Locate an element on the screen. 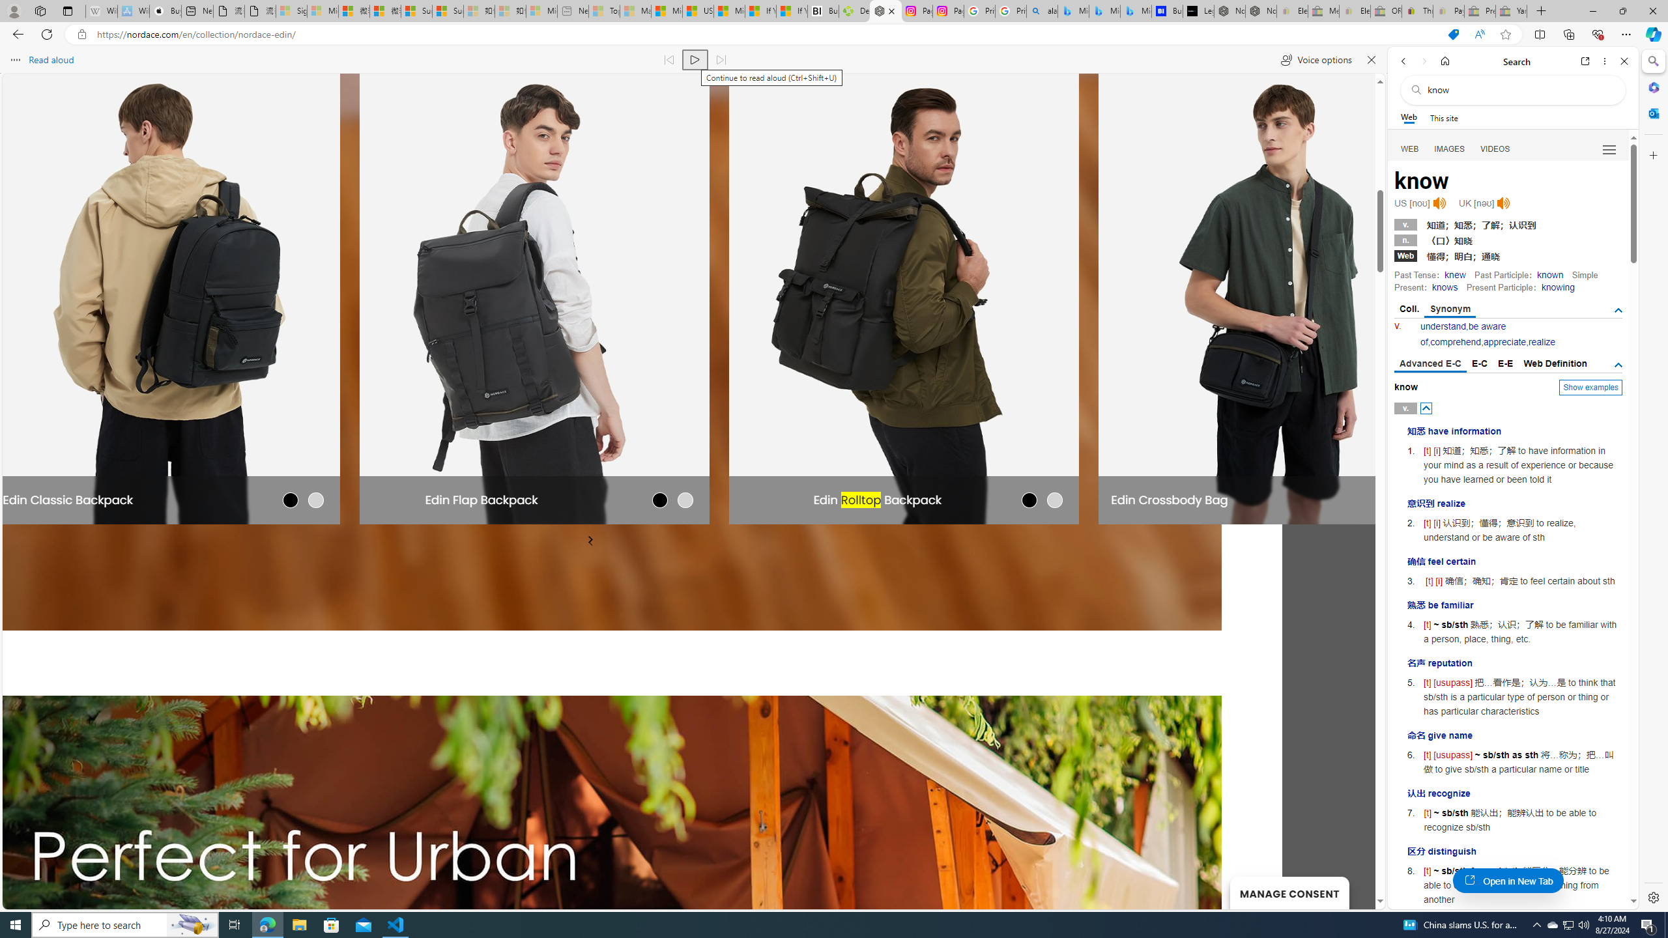 Image resolution: width=1668 pixels, height=938 pixels. Edin Classic Backpack is located at coordinates (68, 500).